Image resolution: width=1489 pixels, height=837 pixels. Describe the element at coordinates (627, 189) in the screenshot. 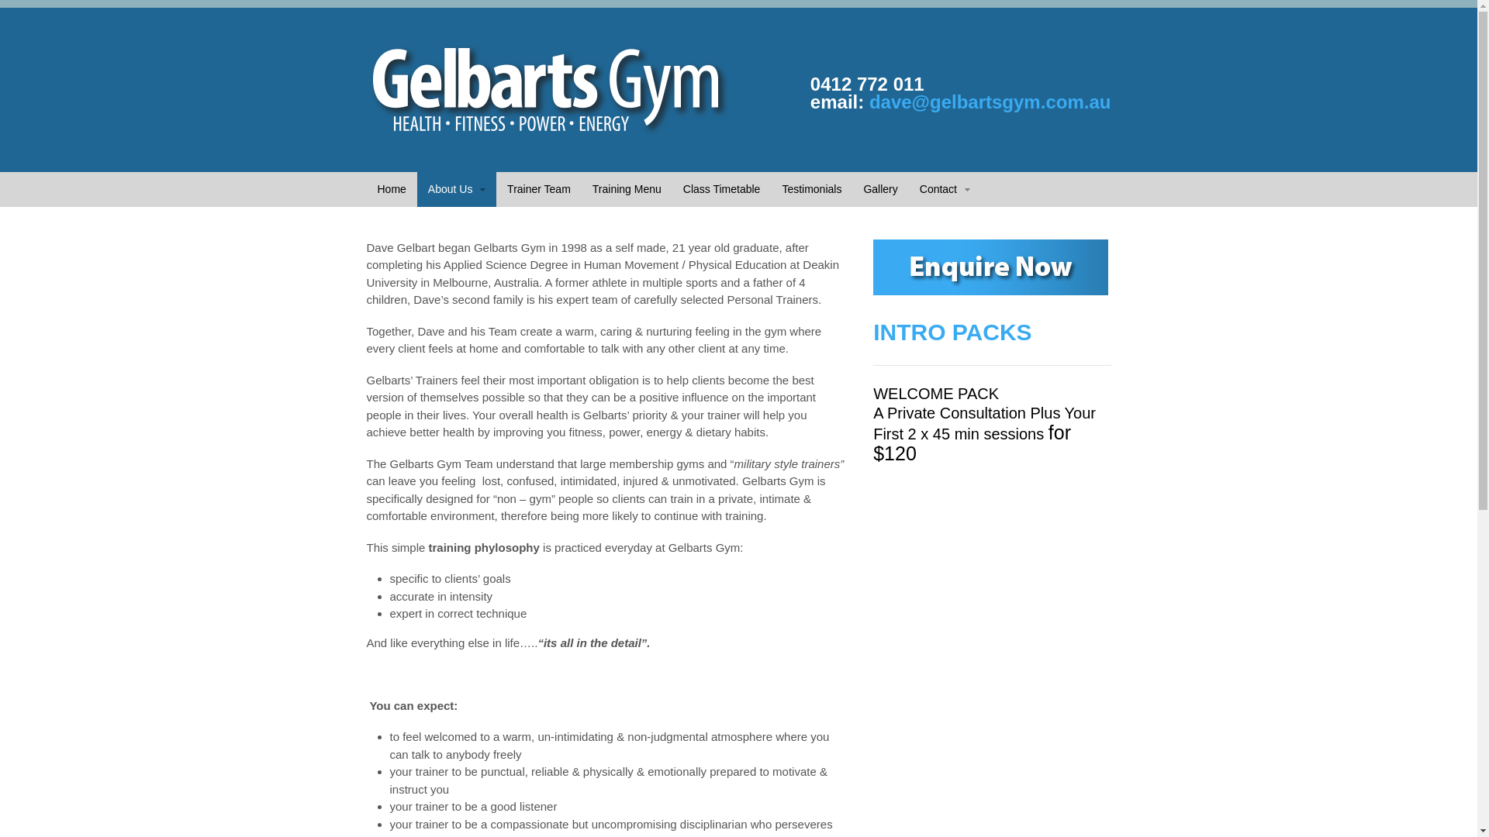

I see `Training Menu` at that location.